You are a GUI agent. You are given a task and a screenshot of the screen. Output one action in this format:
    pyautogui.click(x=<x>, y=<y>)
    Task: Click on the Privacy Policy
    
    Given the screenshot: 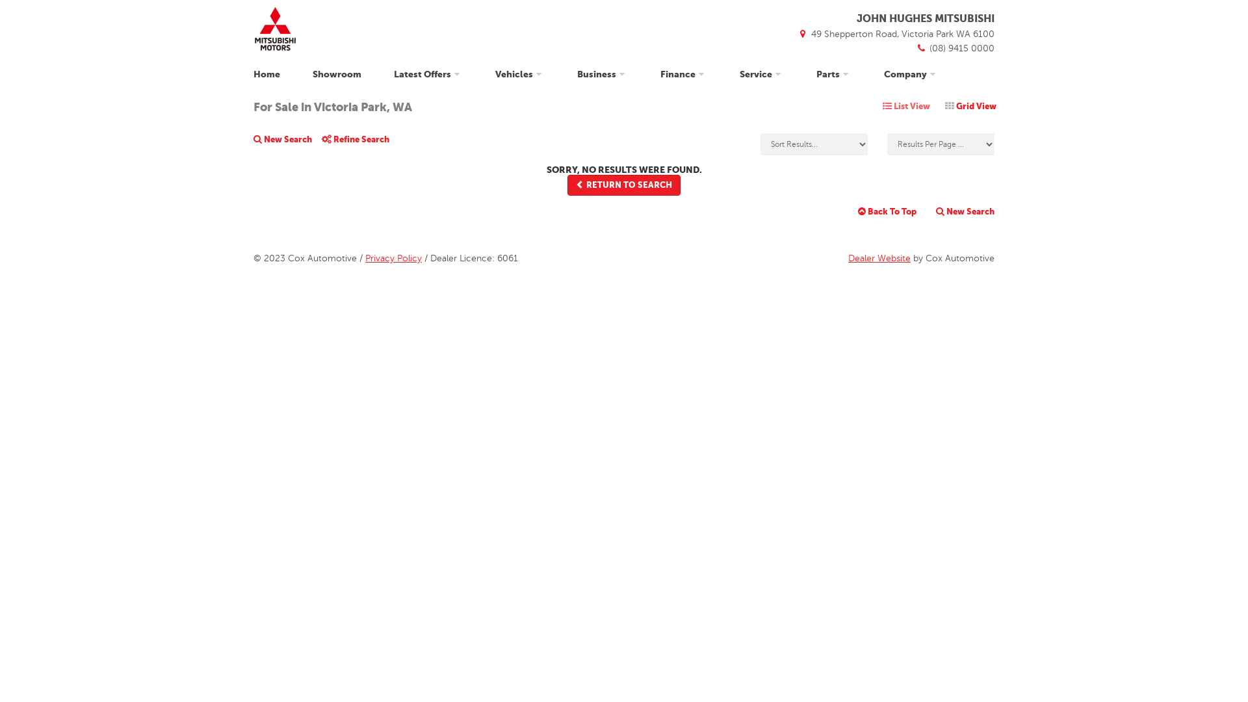 What is the action you would take?
    pyautogui.click(x=394, y=259)
    